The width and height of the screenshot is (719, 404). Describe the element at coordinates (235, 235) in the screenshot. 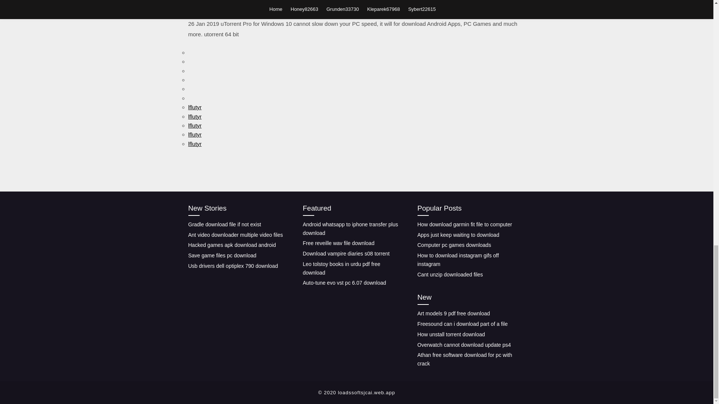

I see `Ant video downloader multiple video files` at that location.